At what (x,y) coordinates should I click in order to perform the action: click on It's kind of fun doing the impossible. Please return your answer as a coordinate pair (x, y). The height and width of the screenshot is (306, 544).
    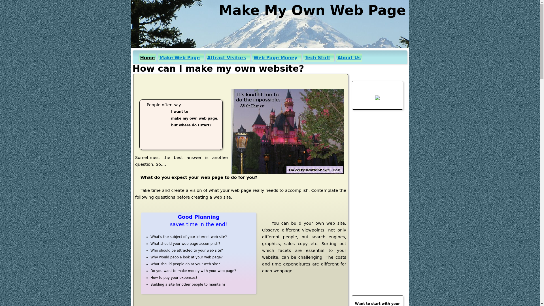
    Looking at the image, I should click on (287, 131).